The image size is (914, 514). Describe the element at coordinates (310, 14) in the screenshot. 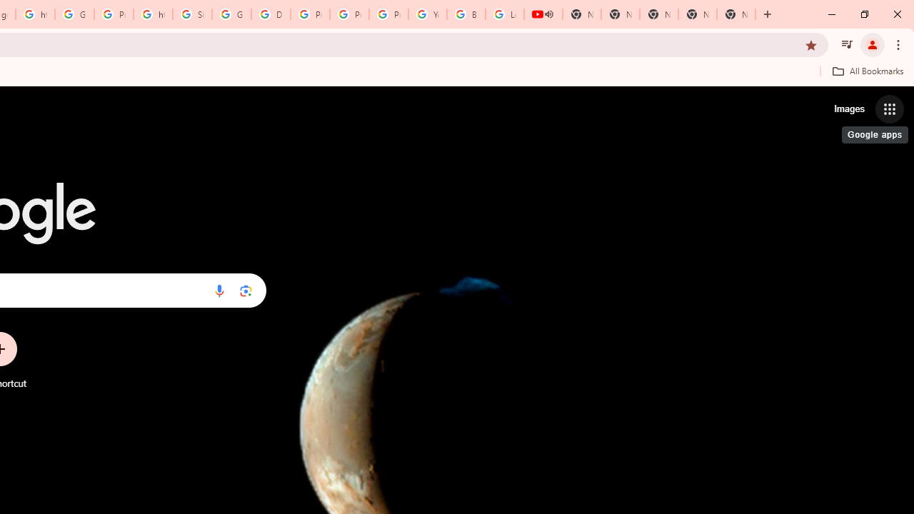

I see `Privacy Help Center - Policies Help` at that location.